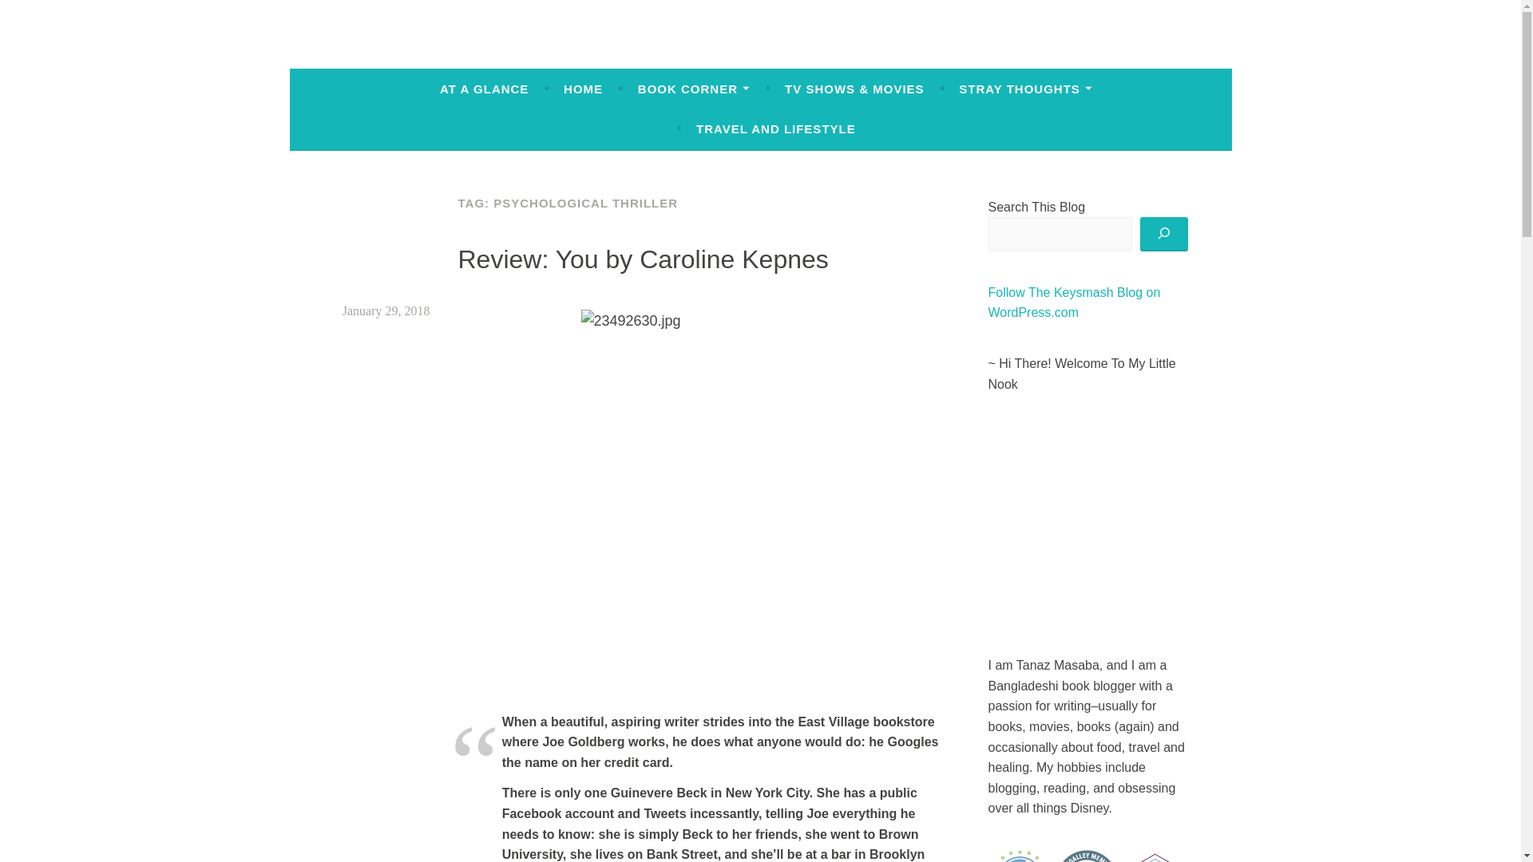  What do you see at coordinates (1087, 856) in the screenshot?
I see `Professional Reader` at bounding box center [1087, 856].